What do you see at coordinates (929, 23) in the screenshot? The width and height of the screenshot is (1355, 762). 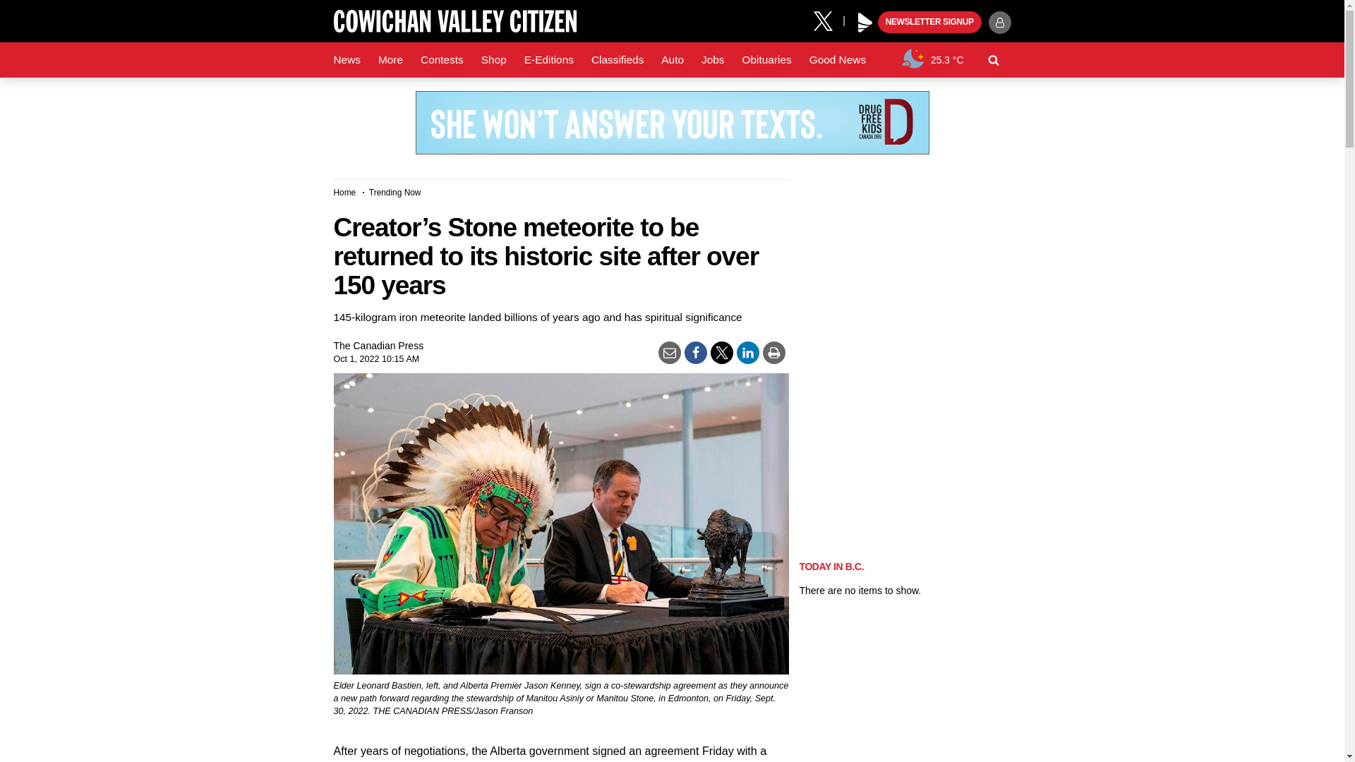 I see `NEWSLETTER SIGNUP` at bounding box center [929, 23].